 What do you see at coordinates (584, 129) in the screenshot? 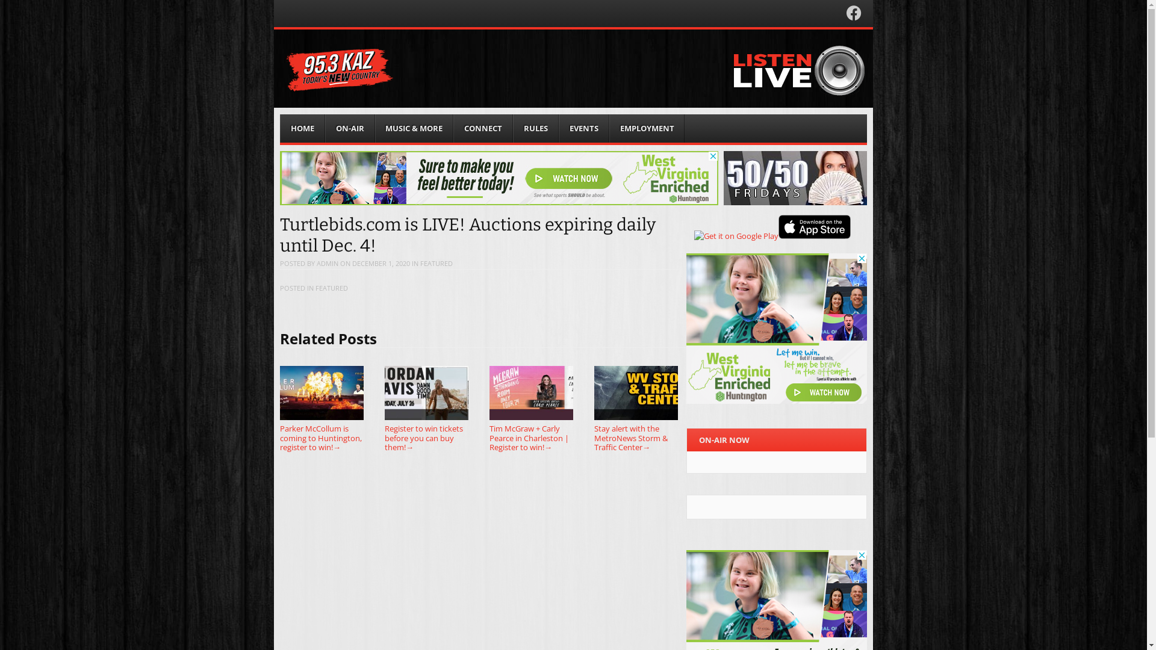
I see `EVENTS` at bounding box center [584, 129].